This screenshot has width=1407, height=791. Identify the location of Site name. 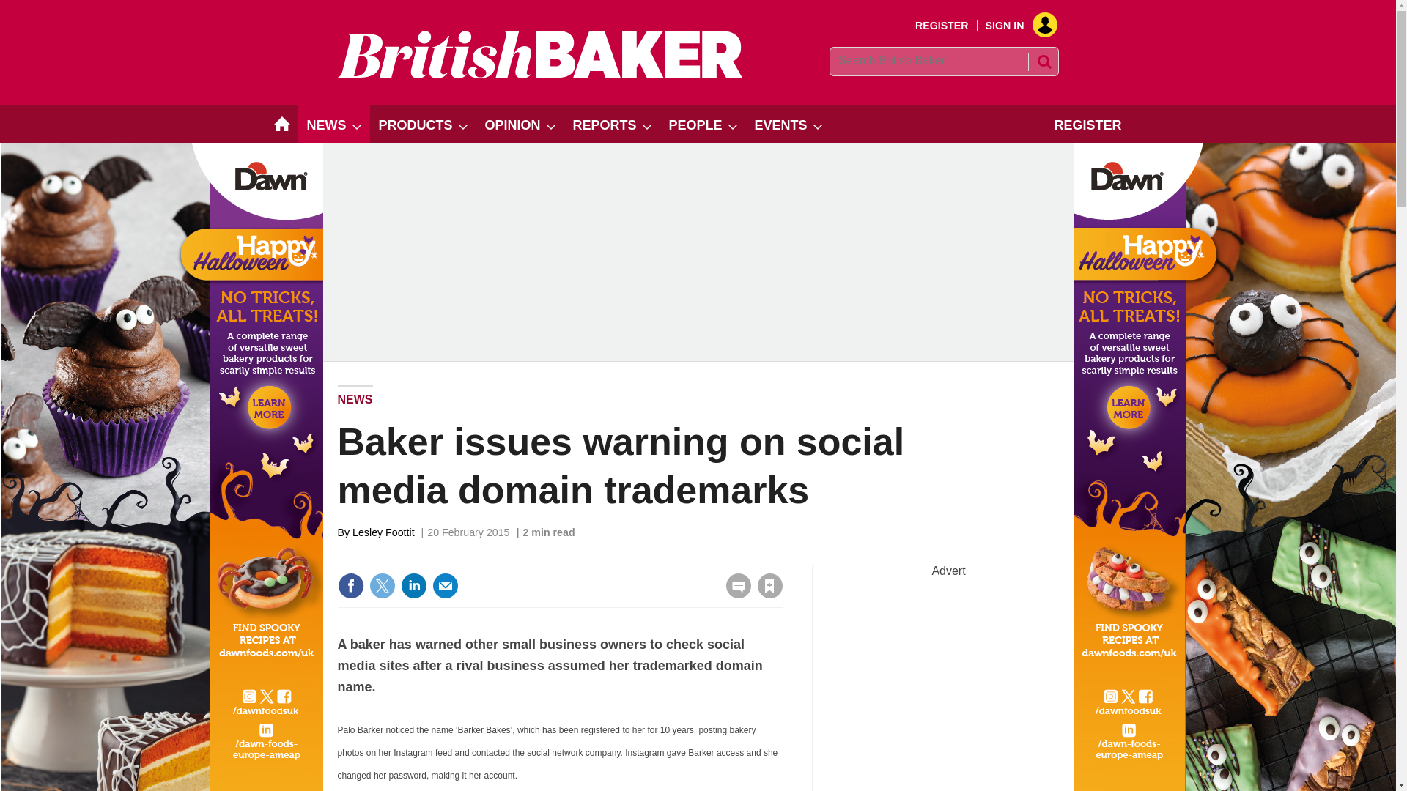
(539, 74).